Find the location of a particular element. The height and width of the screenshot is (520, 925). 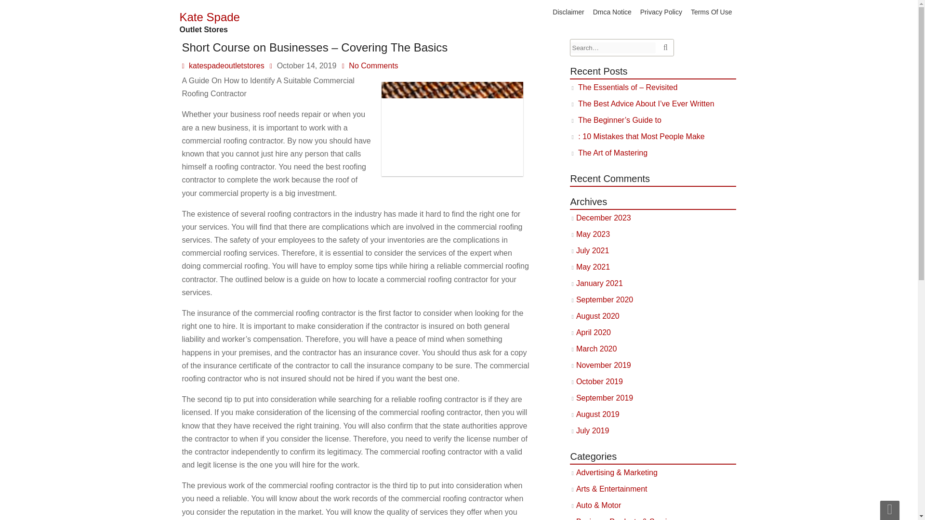

Posts by katespadeoutletstores is located at coordinates (226, 65).